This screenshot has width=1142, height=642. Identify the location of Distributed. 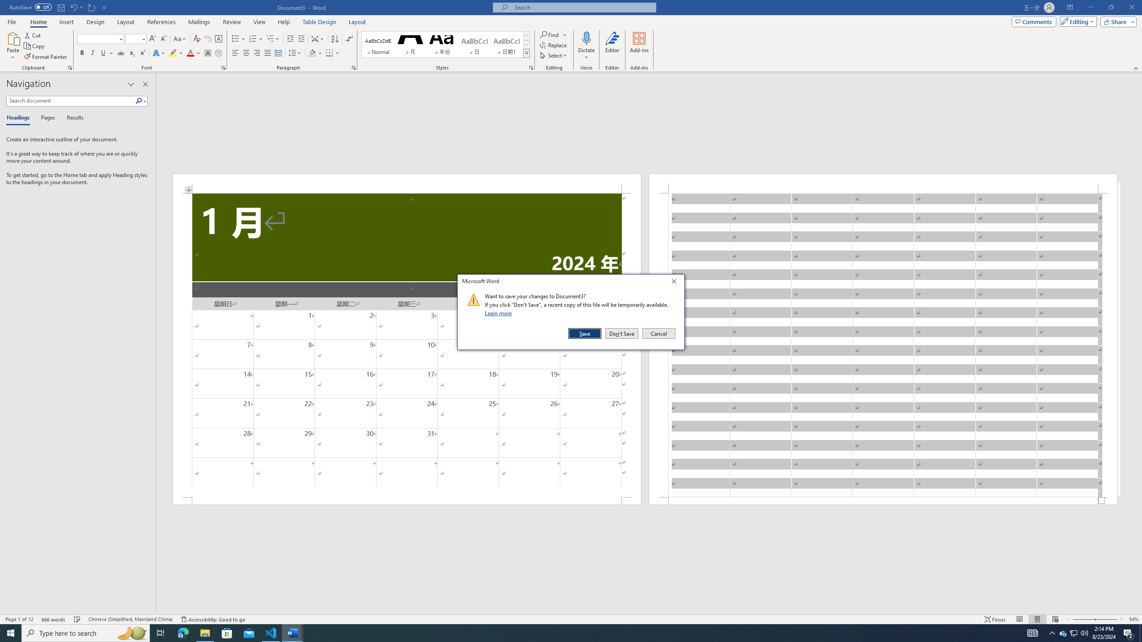
(277, 53).